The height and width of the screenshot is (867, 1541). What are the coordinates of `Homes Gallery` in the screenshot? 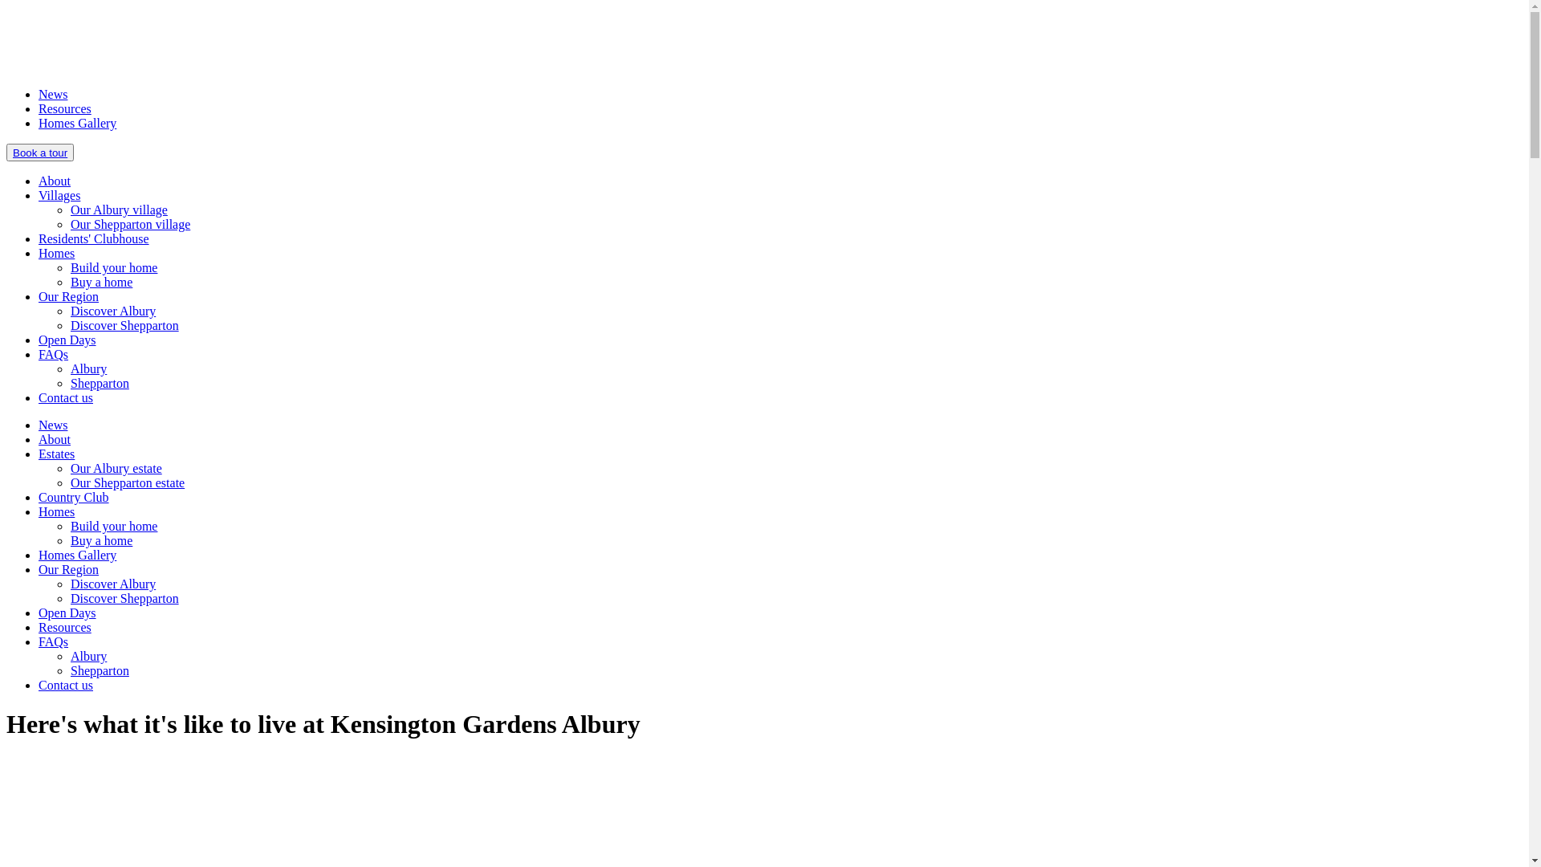 It's located at (77, 124).